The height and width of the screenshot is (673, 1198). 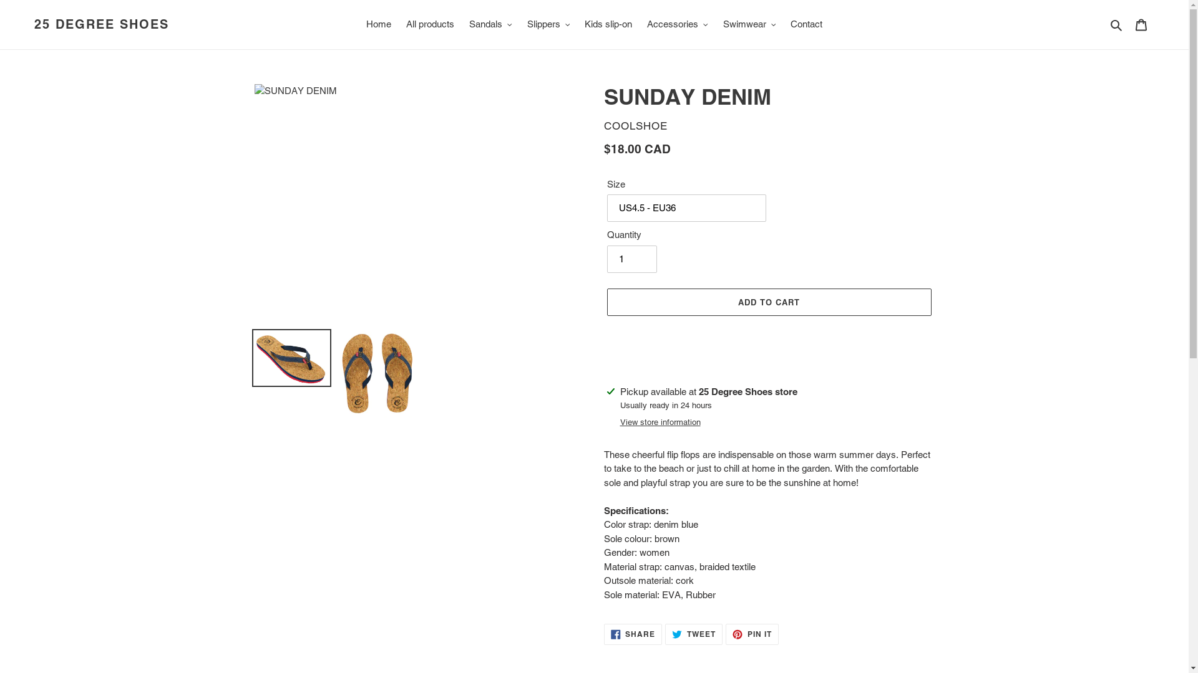 What do you see at coordinates (431, 25) in the screenshot?
I see `All products` at bounding box center [431, 25].